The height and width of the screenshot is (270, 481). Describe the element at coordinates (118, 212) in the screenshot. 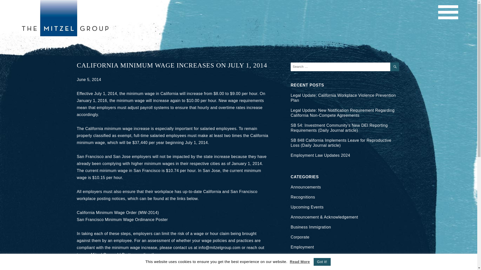

I see `Minimum Wage` at that location.